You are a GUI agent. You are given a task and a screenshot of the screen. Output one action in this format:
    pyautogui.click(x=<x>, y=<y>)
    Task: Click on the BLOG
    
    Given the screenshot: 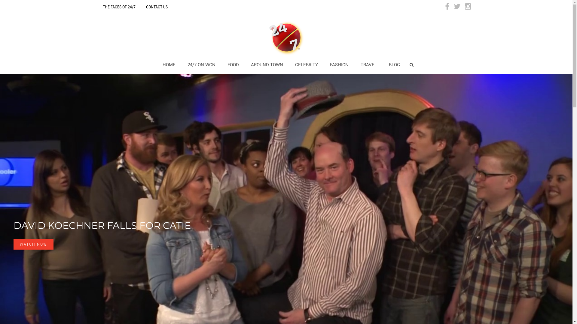 What is the action you would take?
    pyautogui.click(x=394, y=65)
    